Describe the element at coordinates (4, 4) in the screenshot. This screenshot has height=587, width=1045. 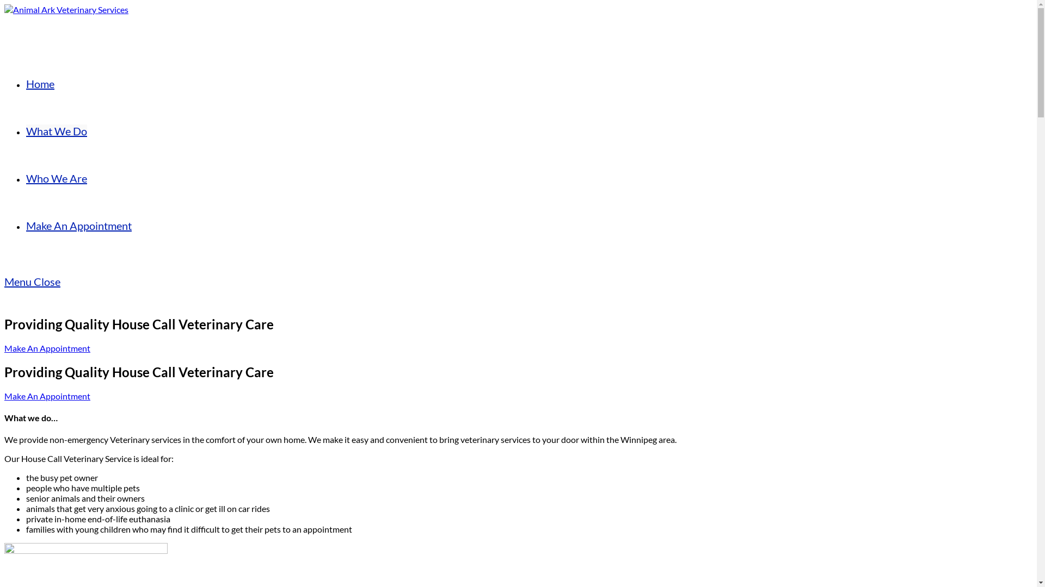
I see `Skip to content` at that location.